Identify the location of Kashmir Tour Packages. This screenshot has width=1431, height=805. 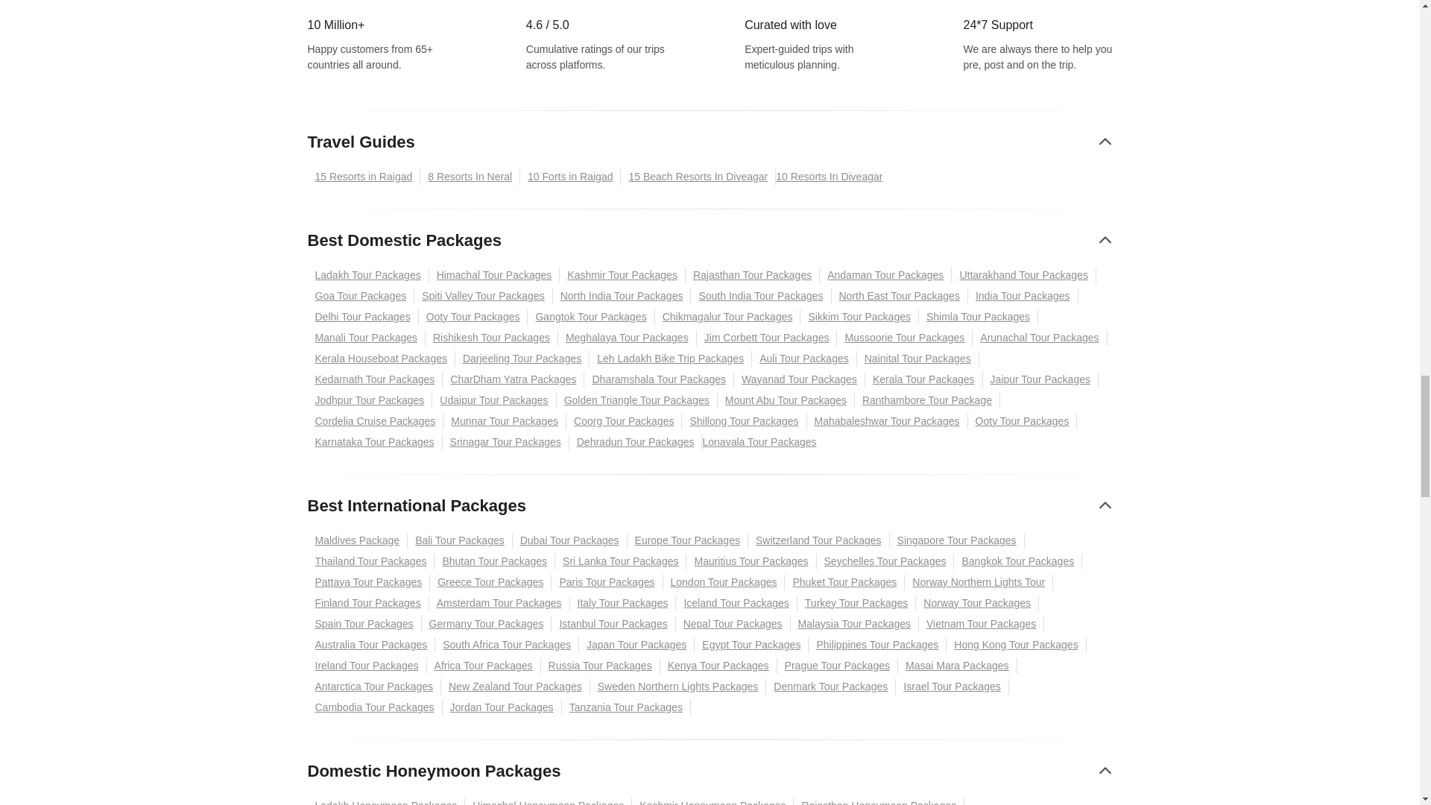
(622, 275).